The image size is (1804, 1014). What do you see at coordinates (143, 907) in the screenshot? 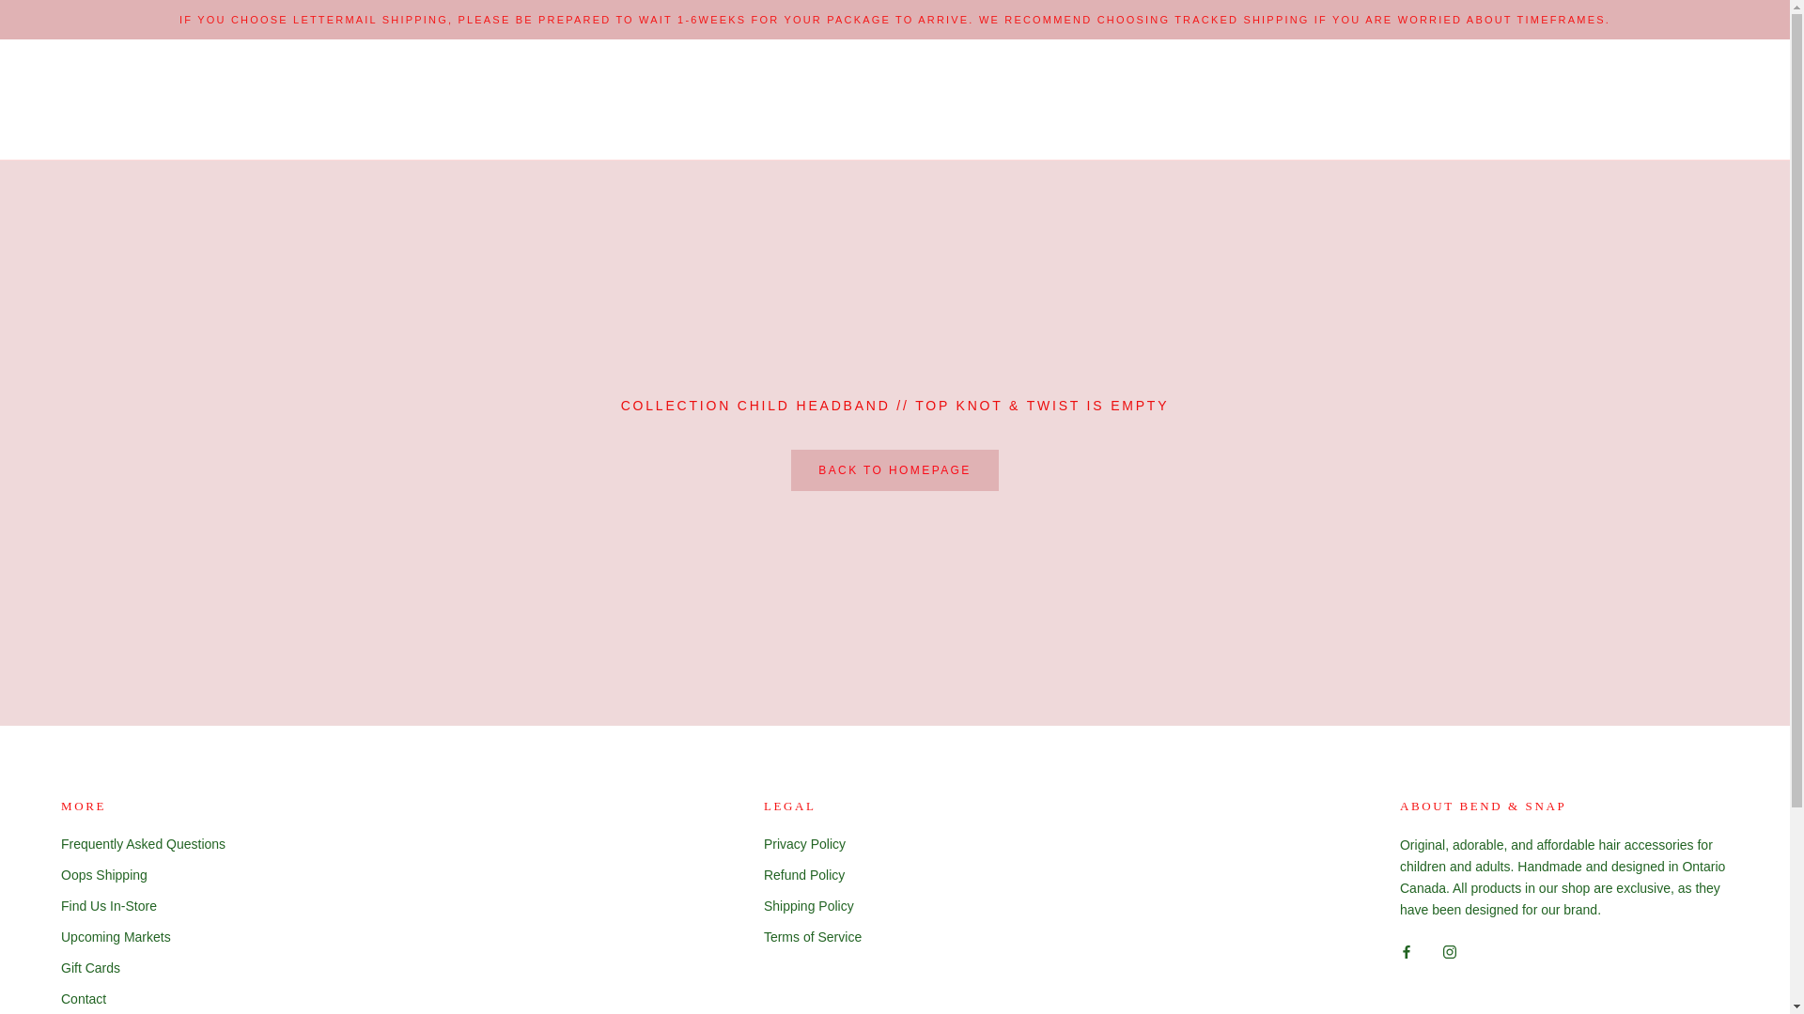
I see `Find Us In-Store` at bounding box center [143, 907].